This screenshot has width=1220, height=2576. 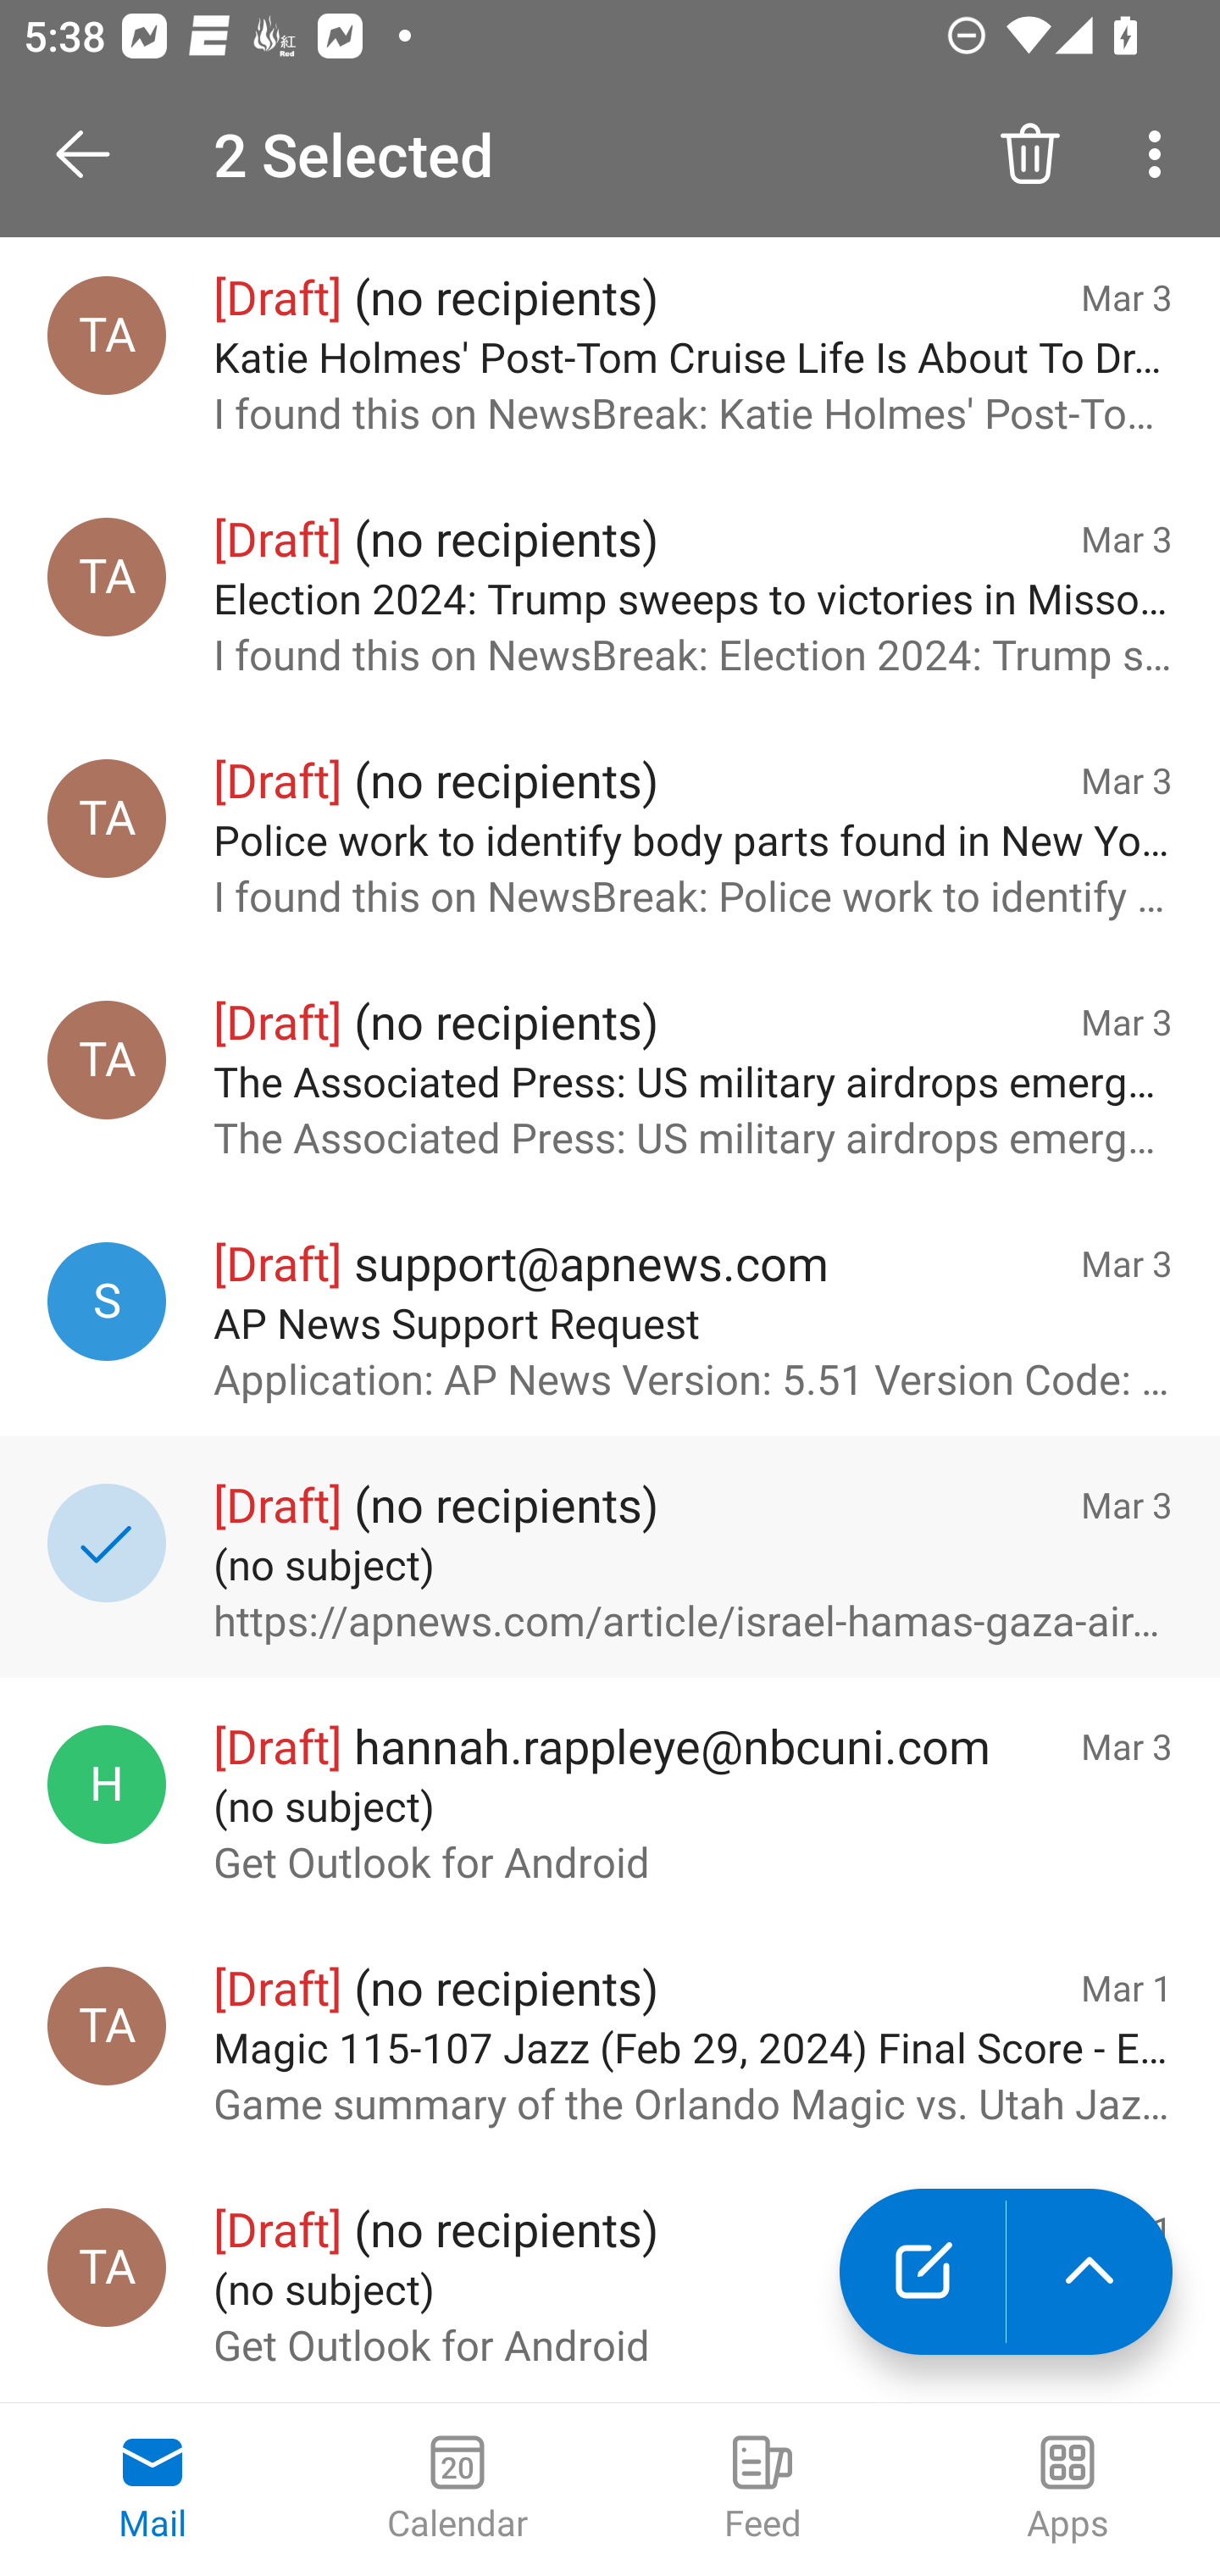 What do you see at coordinates (1067, 2490) in the screenshot?
I see `Apps` at bounding box center [1067, 2490].